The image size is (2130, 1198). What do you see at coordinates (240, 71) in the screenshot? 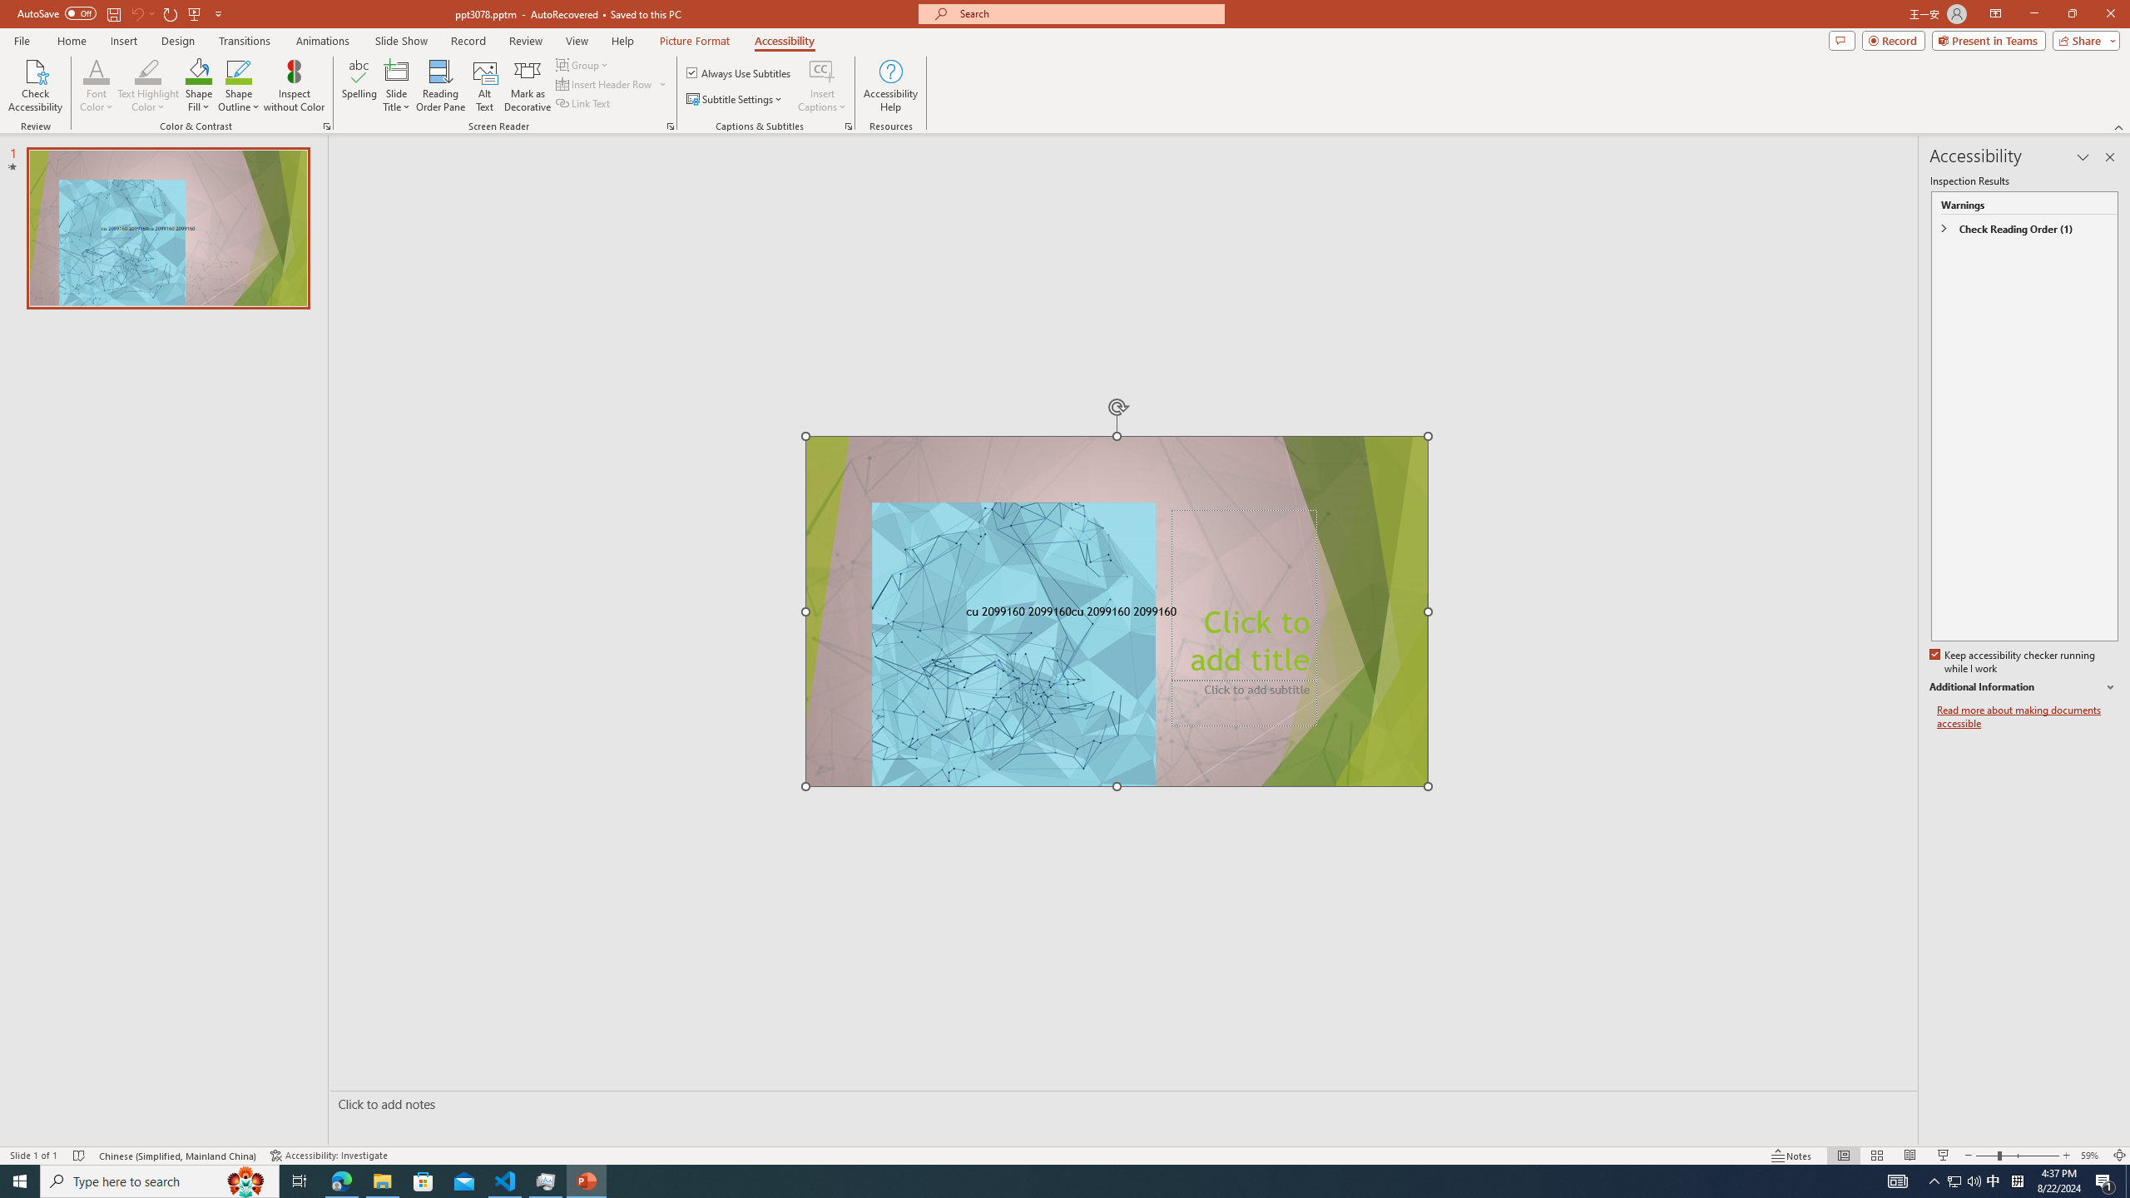
I see `Shape Outline Green, Accent 1` at bounding box center [240, 71].